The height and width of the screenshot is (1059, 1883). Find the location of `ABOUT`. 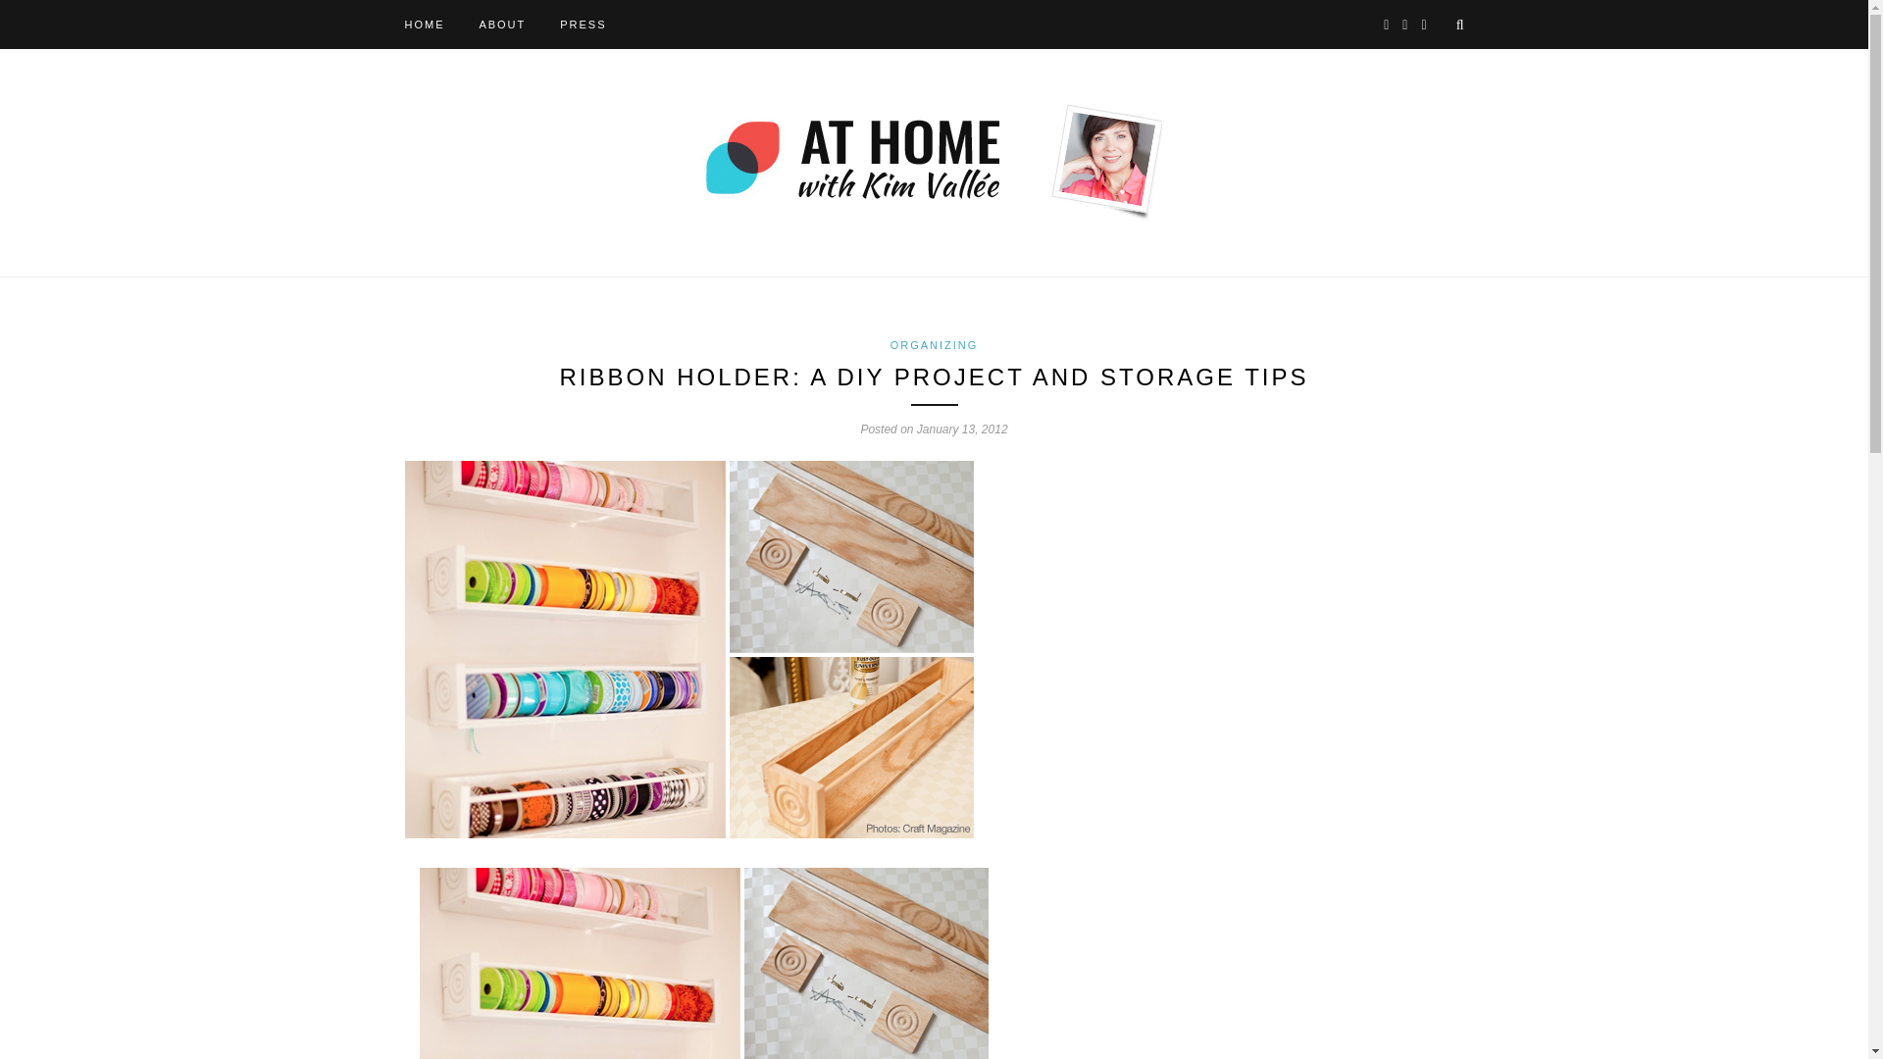

ABOUT is located at coordinates (501, 24).